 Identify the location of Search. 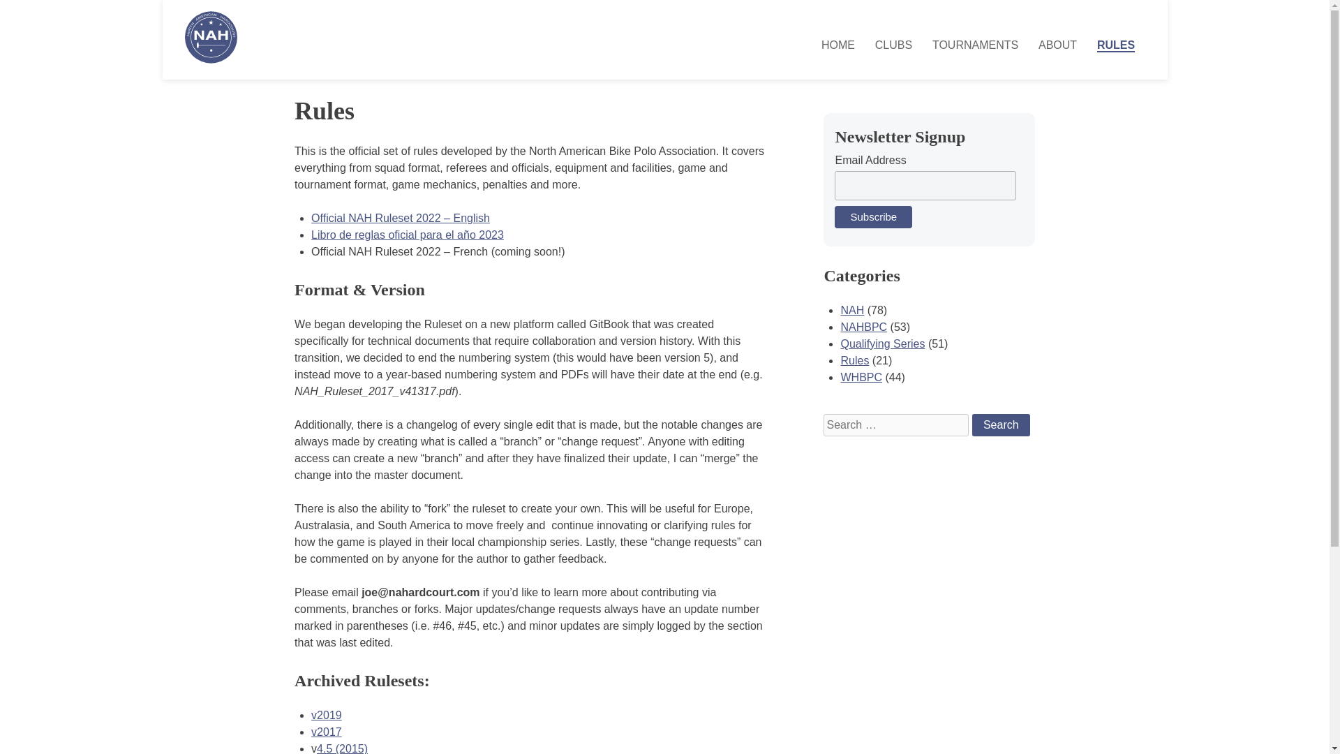
(1001, 424).